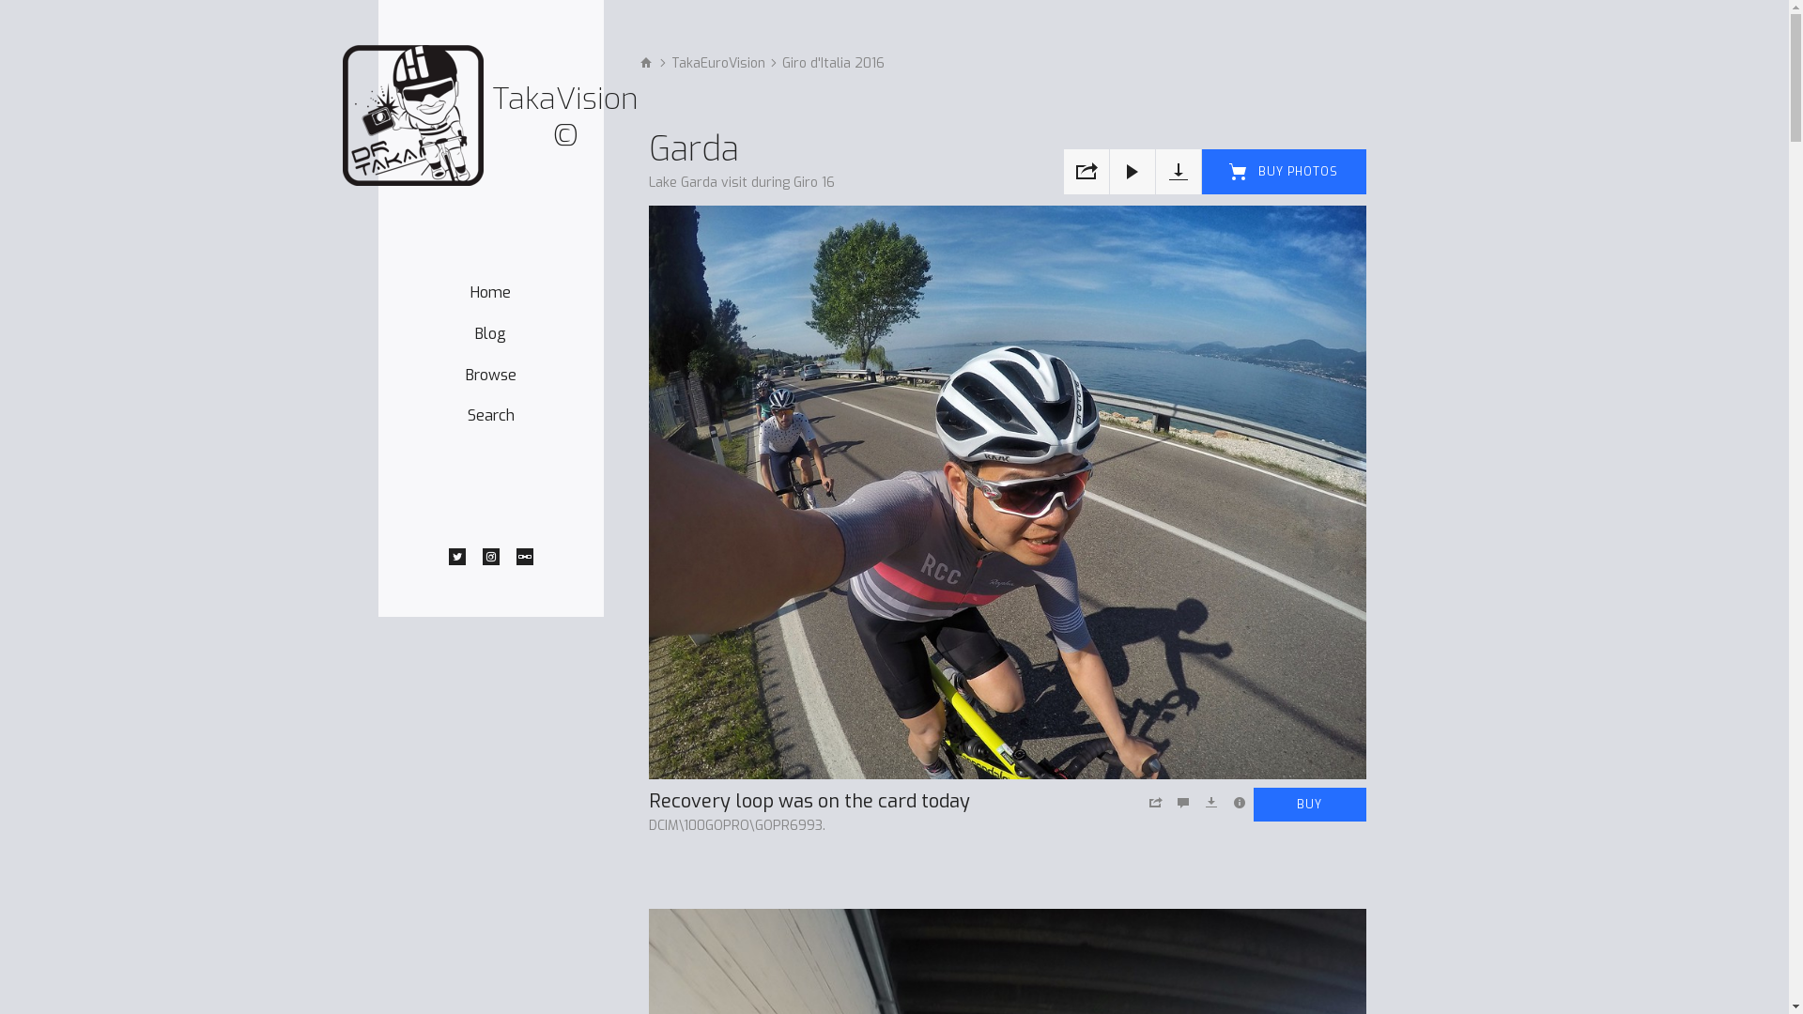 The height and width of the screenshot is (1014, 1803). I want to click on Download, so click(1210, 803).